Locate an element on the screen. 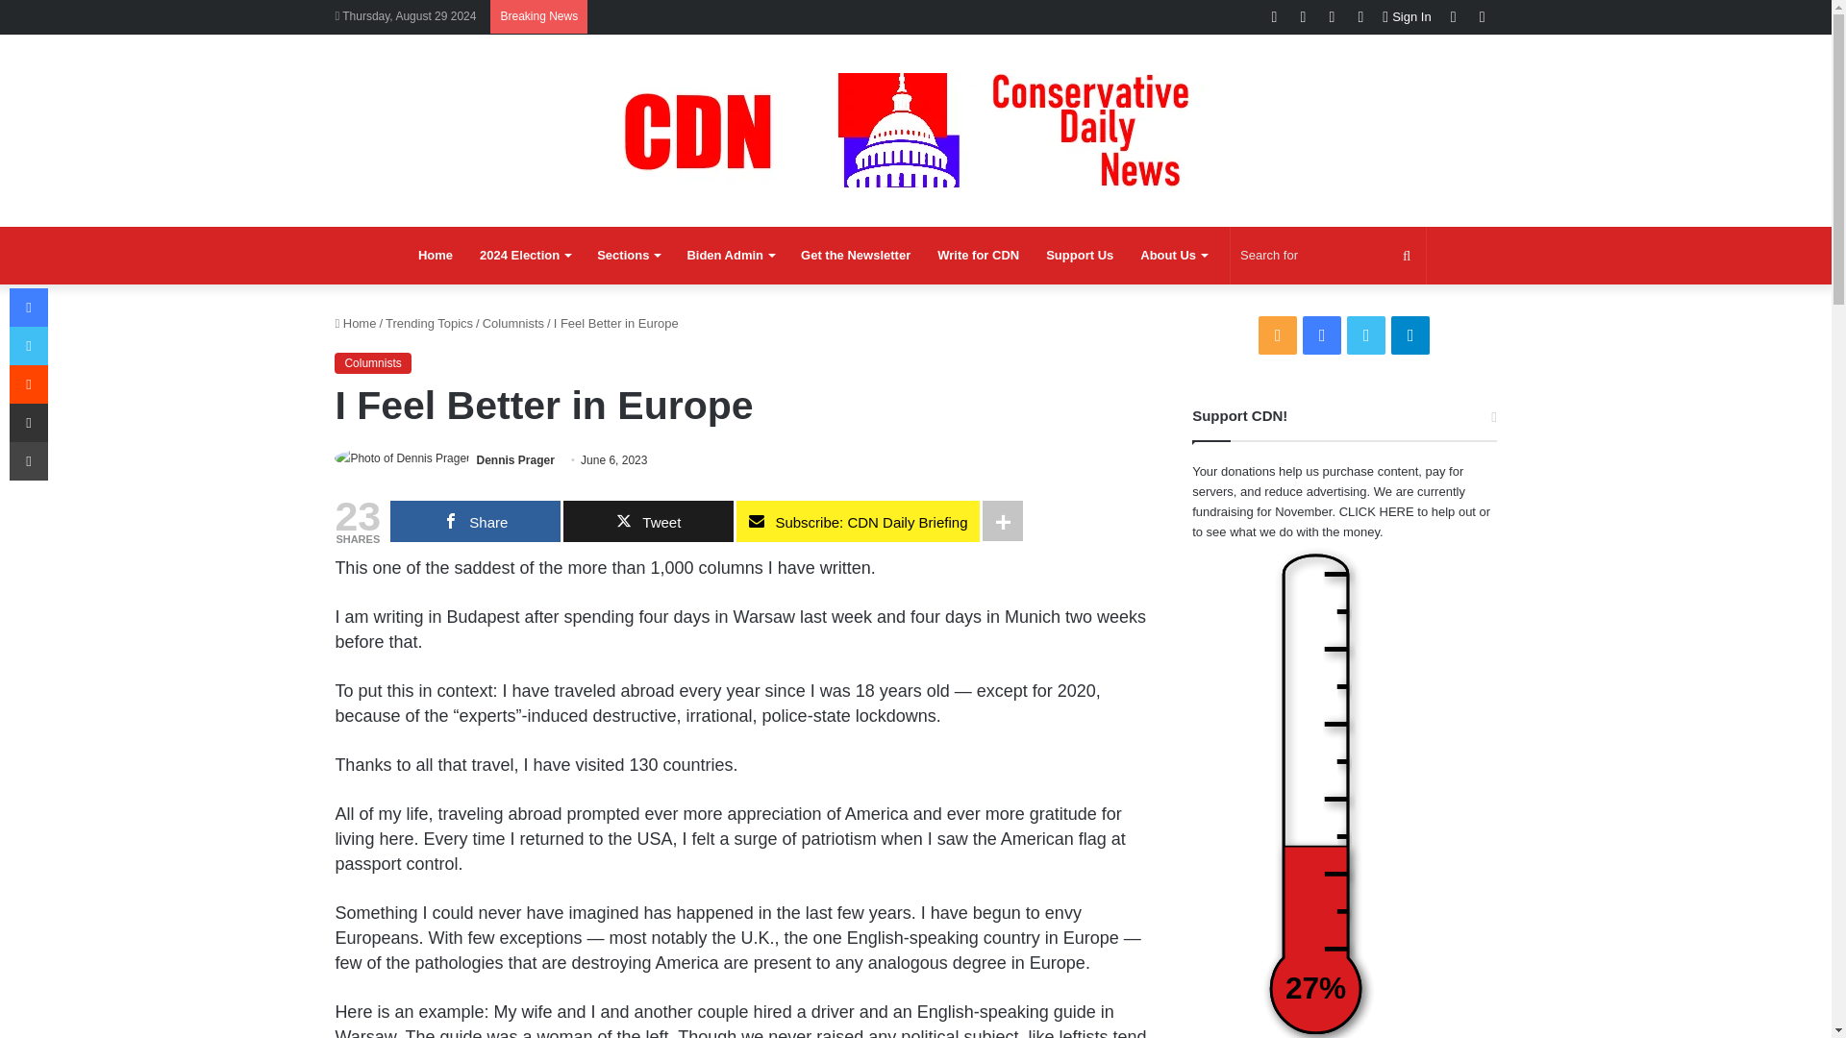  Biden Admin is located at coordinates (731, 256).